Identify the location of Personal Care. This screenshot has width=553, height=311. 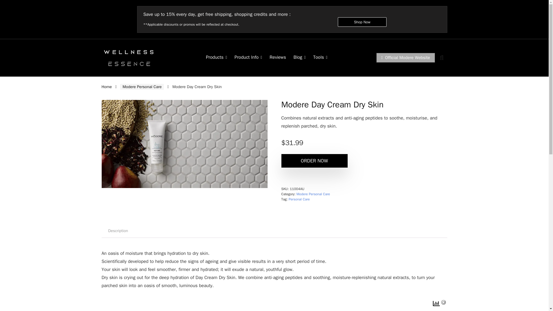
(299, 199).